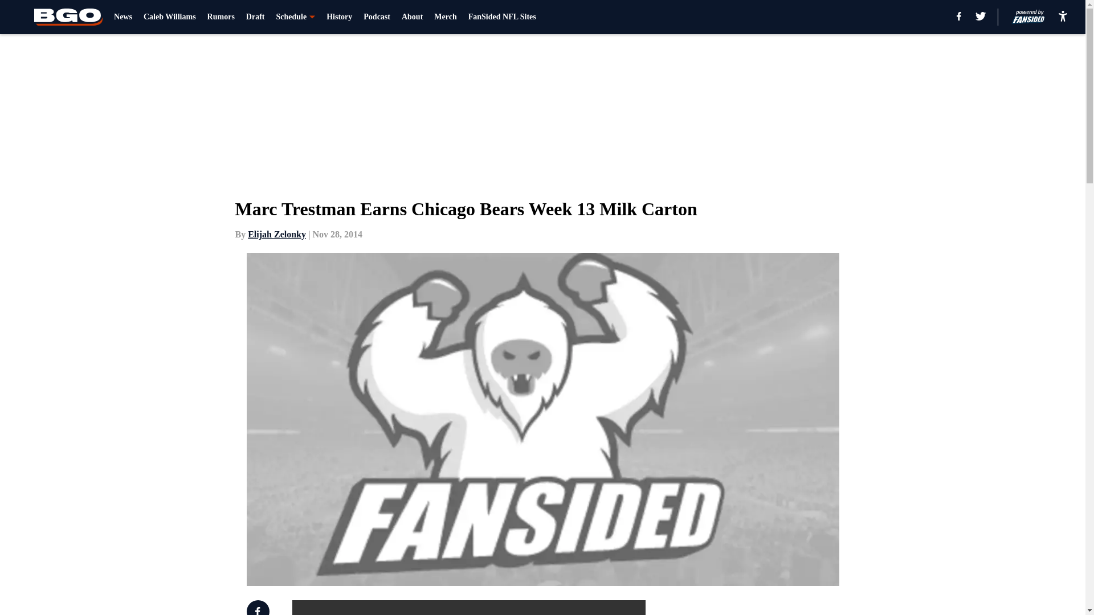  I want to click on Elijah Zelonky, so click(277, 234).